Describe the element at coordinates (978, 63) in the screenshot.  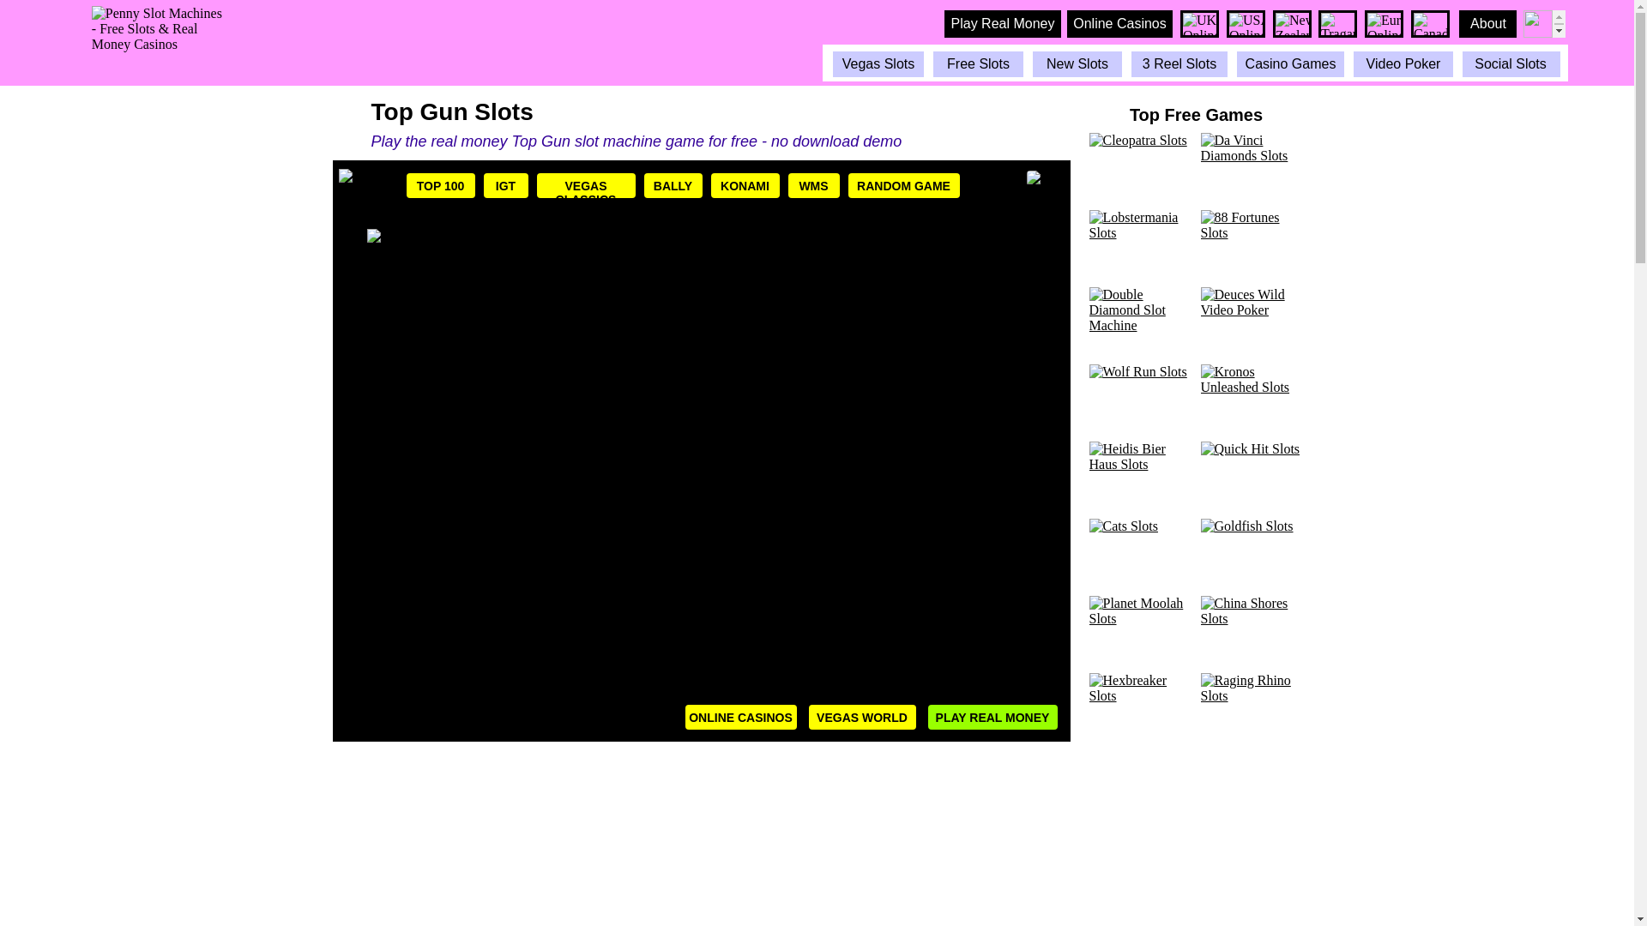
I see `Free Slots` at that location.